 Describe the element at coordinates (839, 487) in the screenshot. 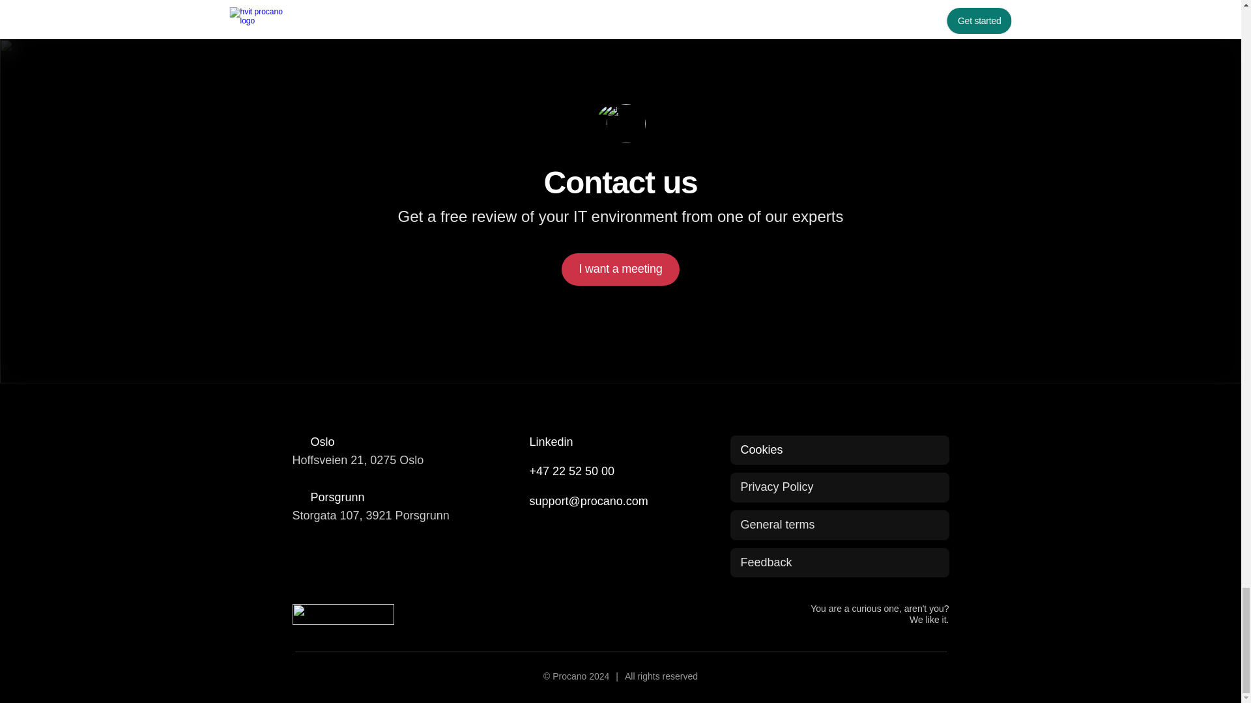

I see `Privacy Policy` at that location.